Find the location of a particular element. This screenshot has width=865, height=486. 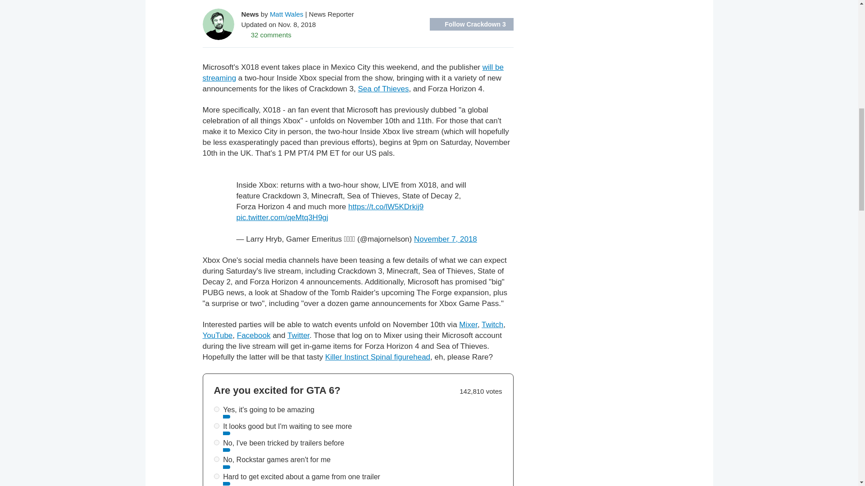

Facebook is located at coordinates (254, 335).